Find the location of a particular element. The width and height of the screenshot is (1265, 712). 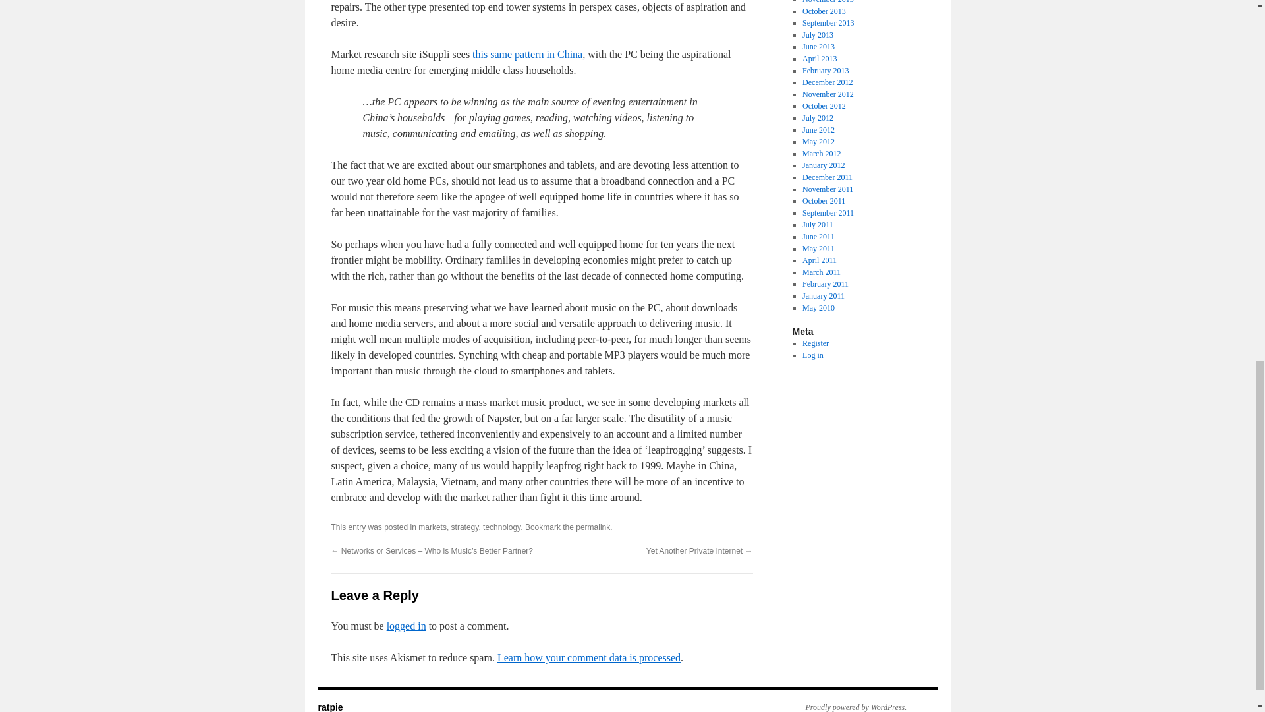

this same pattern in China is located at coordinates (527, 54).